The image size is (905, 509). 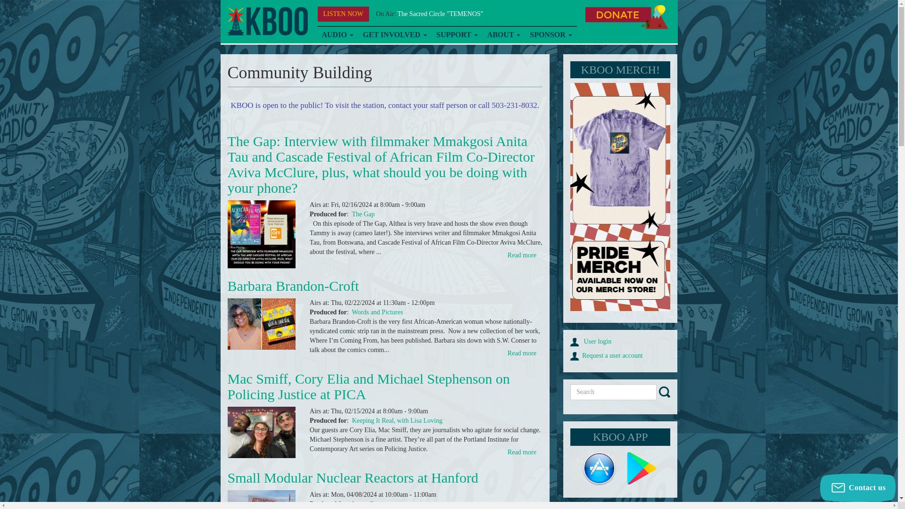 I want to click on SUPPORT, so click(x=457, y=35).